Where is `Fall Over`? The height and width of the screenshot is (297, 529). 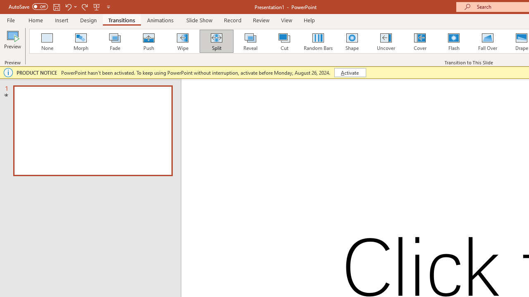 Fall Over is located at coordinates (488, 41).